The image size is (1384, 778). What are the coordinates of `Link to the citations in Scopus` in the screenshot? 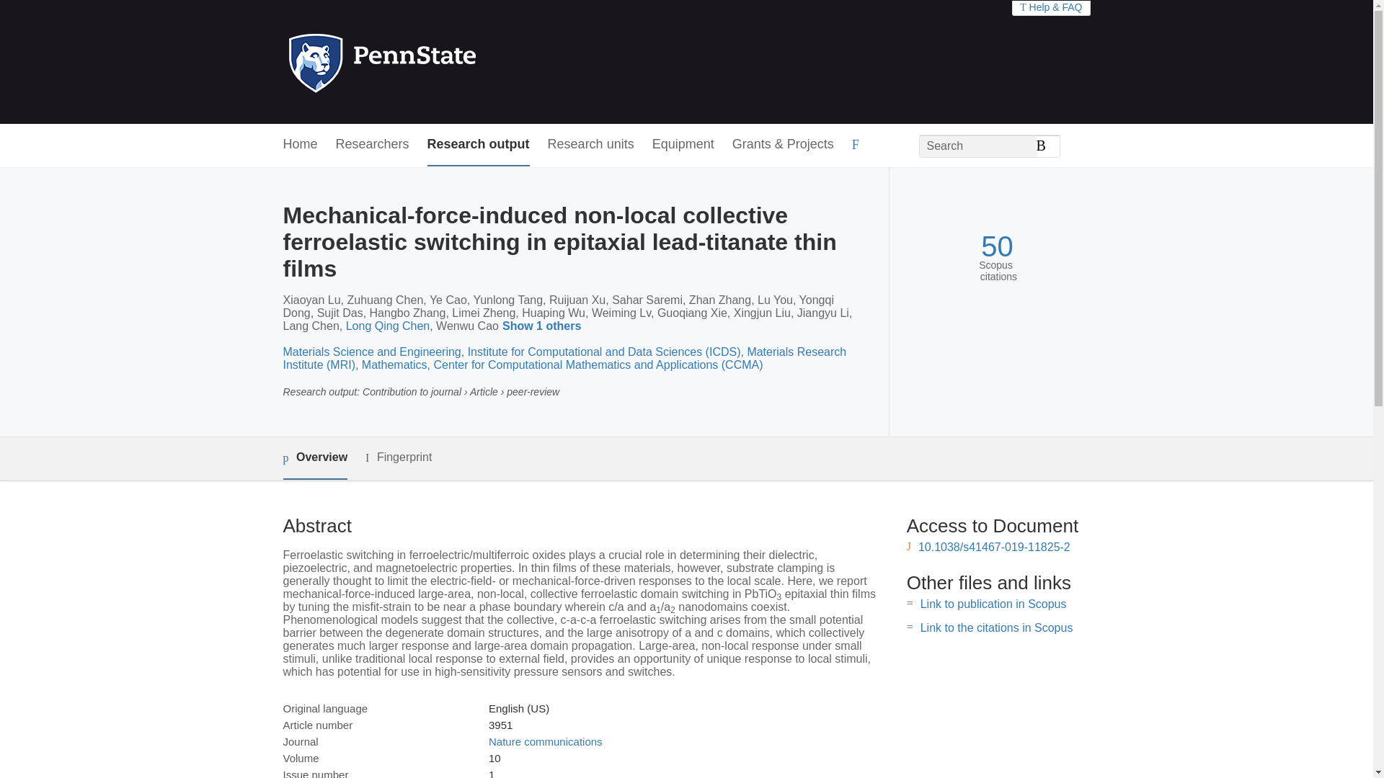 It's located at (996, 627).